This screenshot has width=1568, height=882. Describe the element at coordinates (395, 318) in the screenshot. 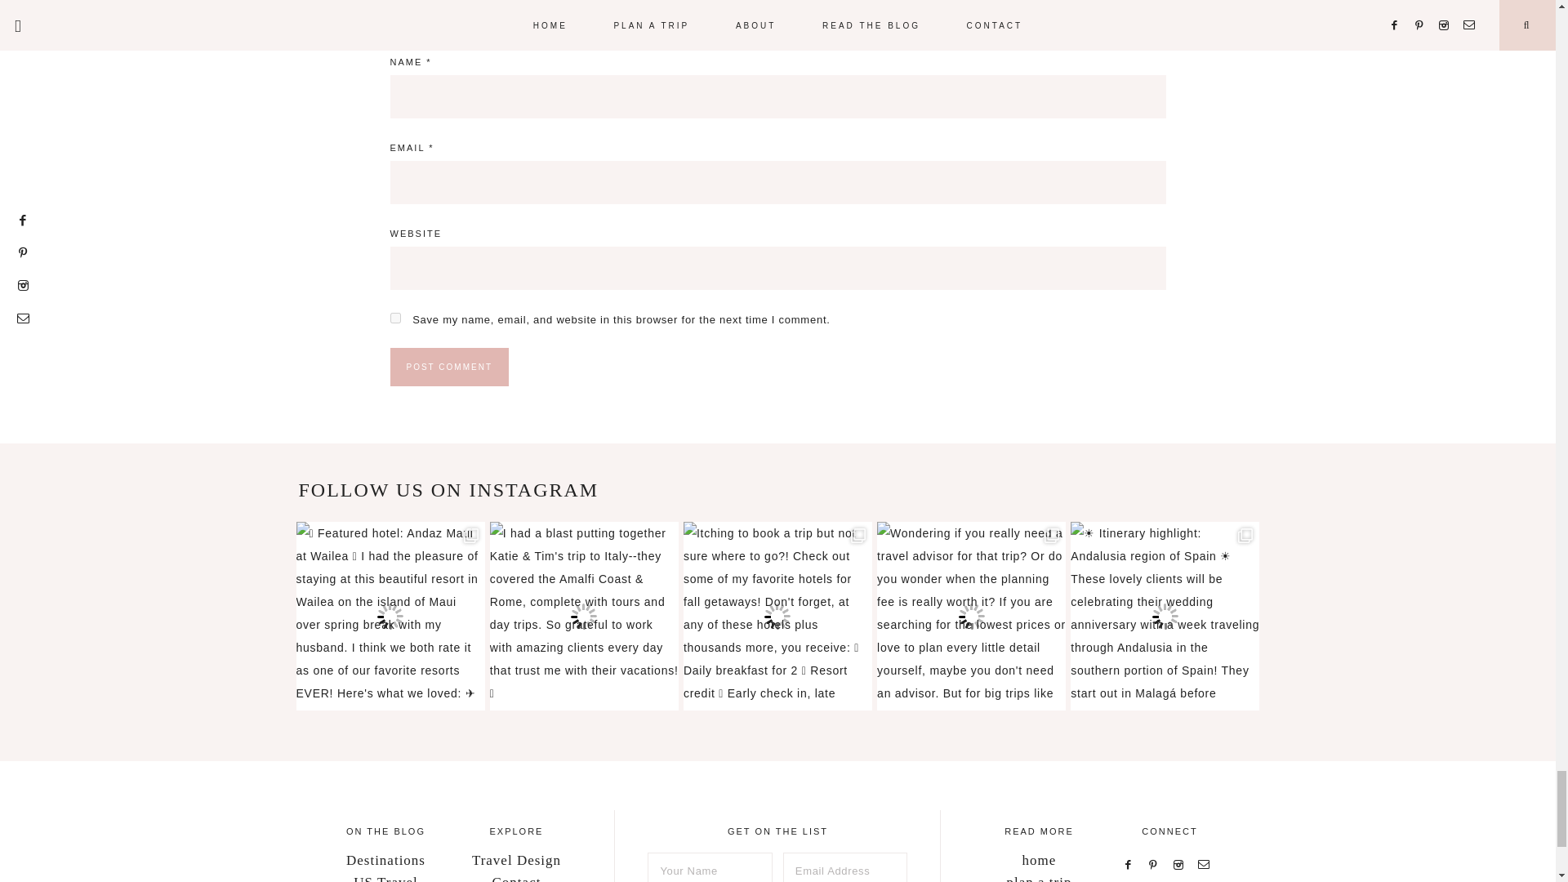

I see `yes` at that location.